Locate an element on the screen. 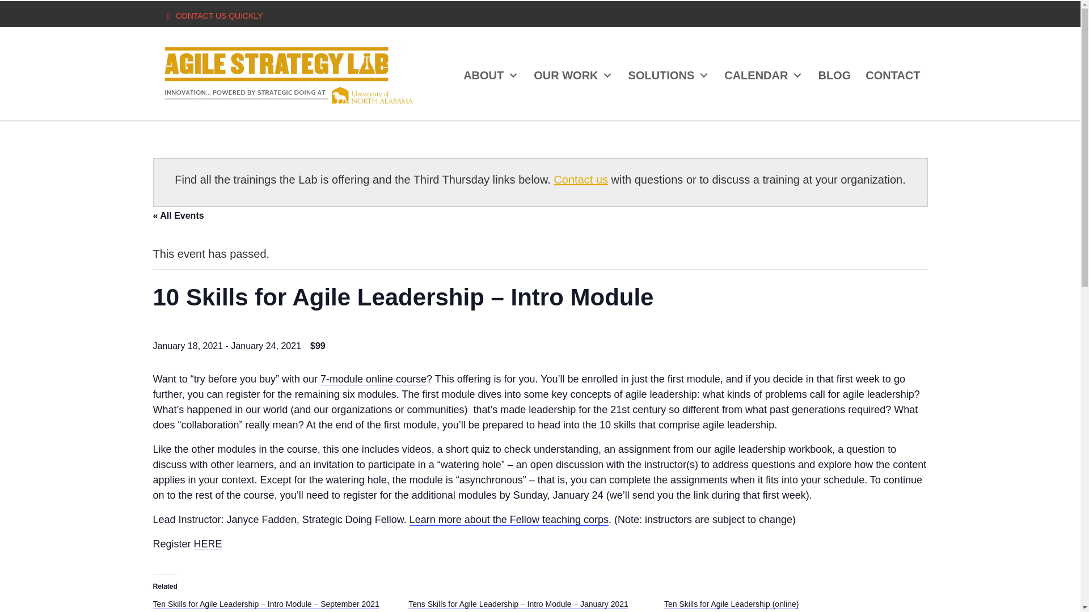 Image resolution: width=1089 pixels, height=612 pixels. Contact us is located at coordinates (580, 179).